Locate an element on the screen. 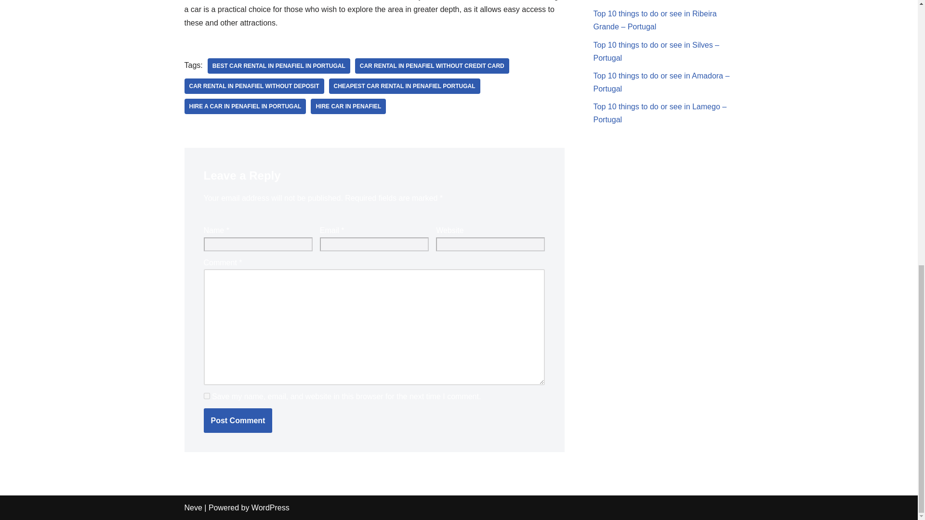 This screenshot has height=520, width=925. HIRE CAR IN PENAFIEL is located at coordinates (348, 106).